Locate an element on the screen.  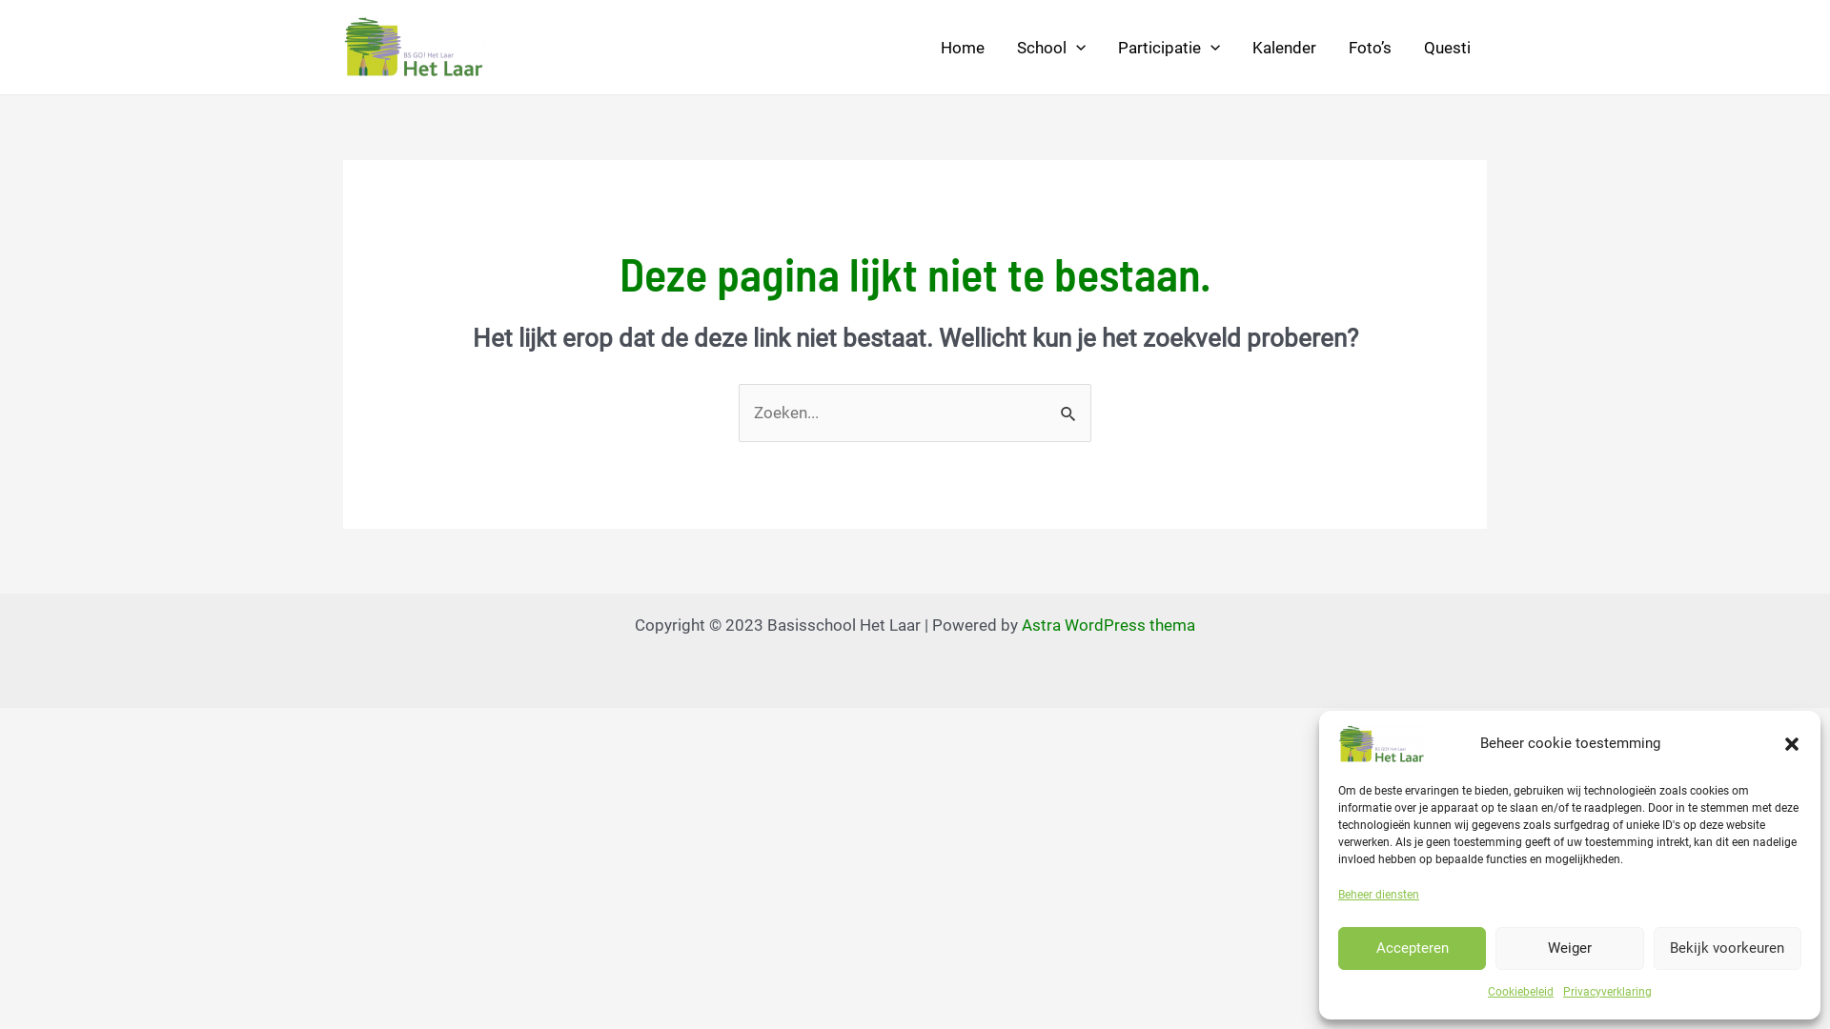
Questi is located at coordinates (1447, 47).